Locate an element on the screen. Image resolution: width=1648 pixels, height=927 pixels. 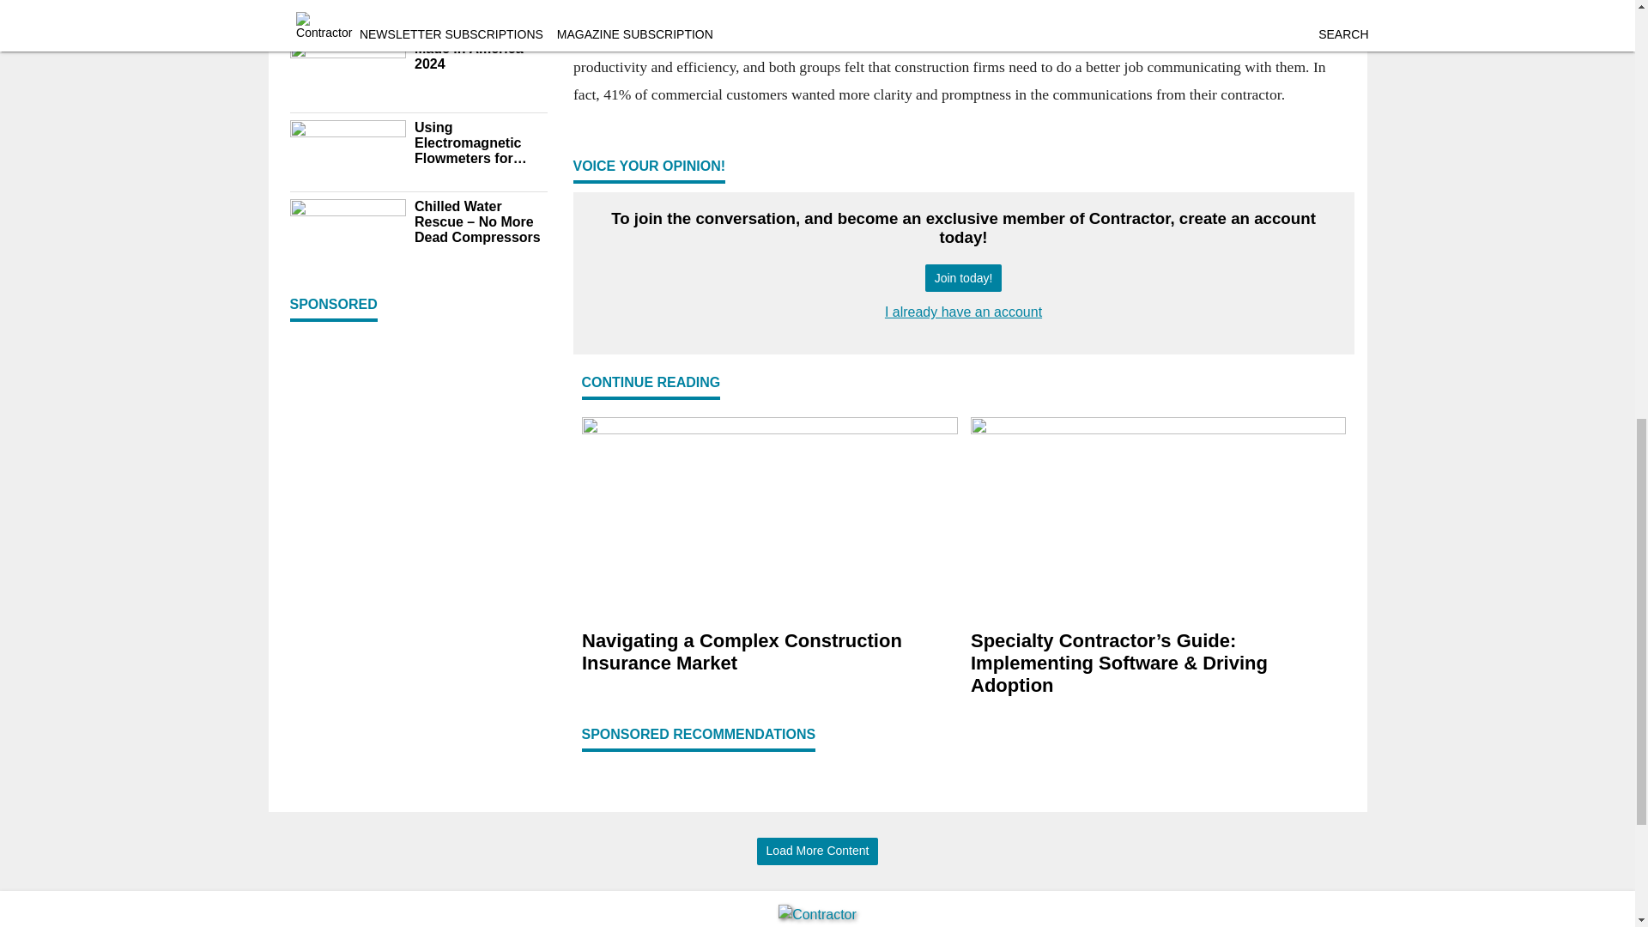
Made in America 2024 is located at coordinates (480, 57).